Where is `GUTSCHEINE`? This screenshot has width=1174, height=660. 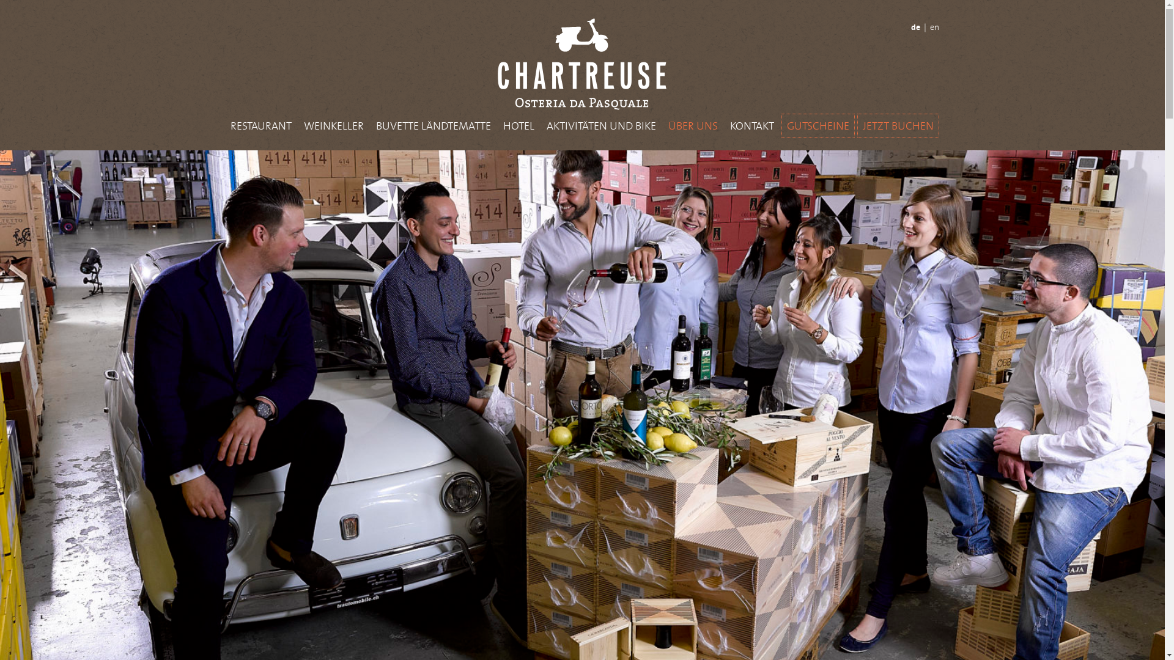 GUTSCHEINE is located at coordinates (818, 126).